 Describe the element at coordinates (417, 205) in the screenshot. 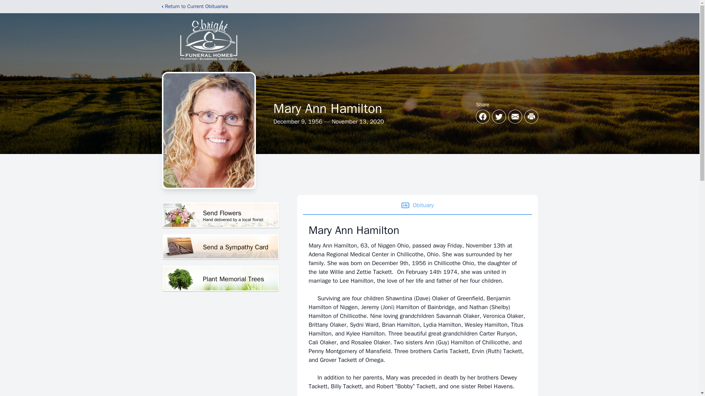

I see `Plant Memorial Trees` at that location.